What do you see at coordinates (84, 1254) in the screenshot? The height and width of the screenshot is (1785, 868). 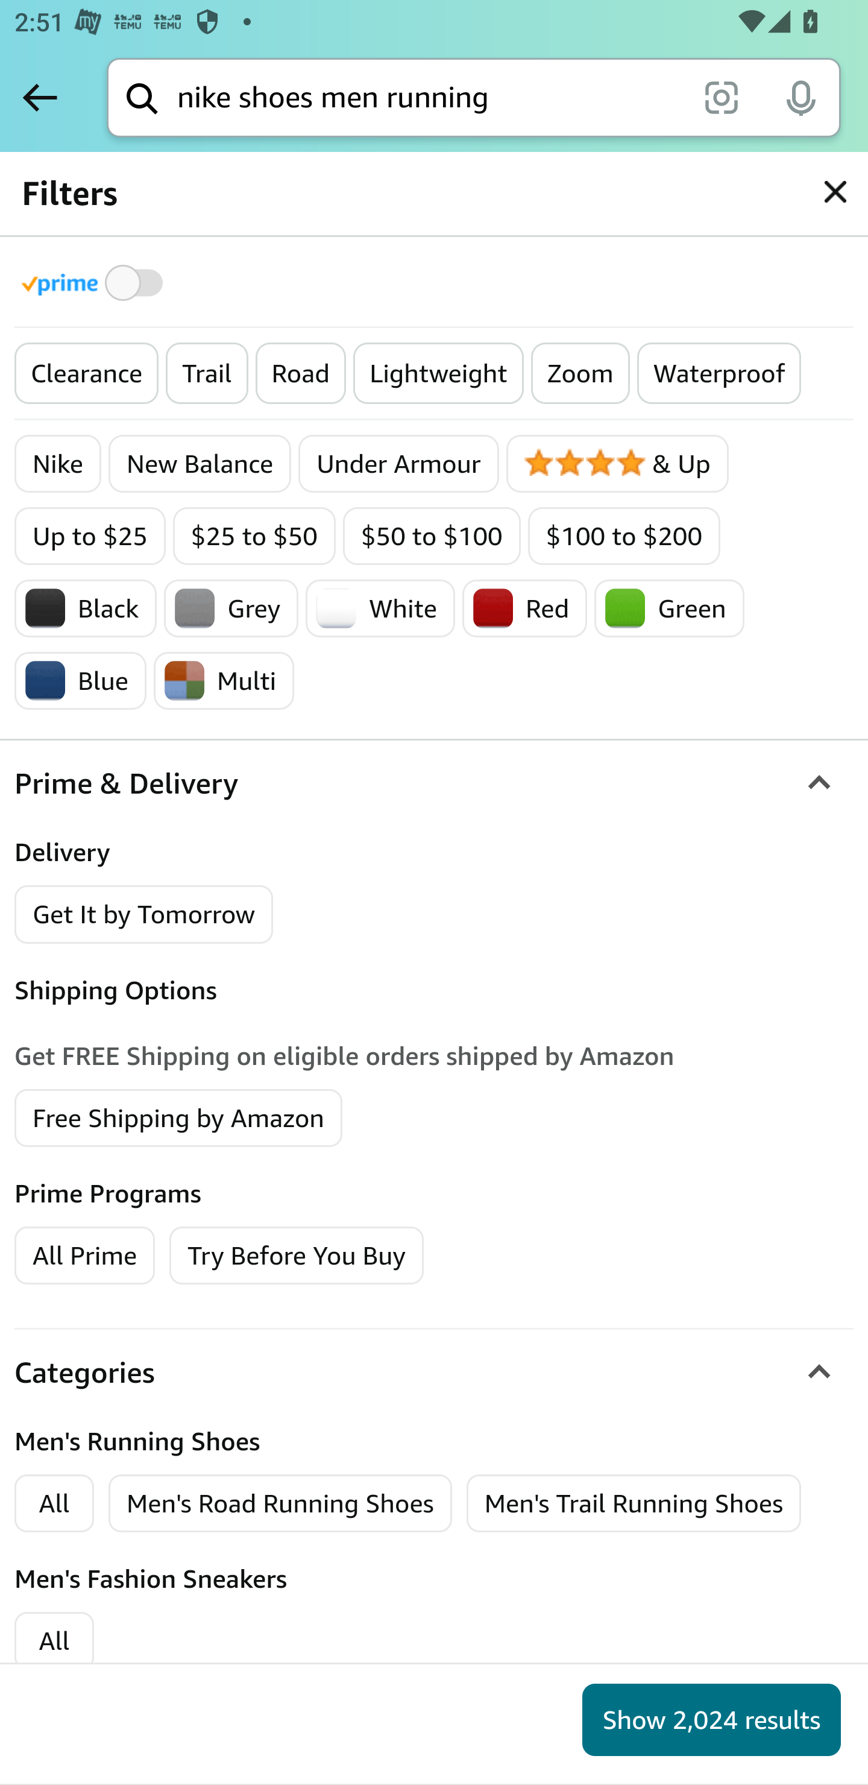 I see `All Prime` at bounding box center [84, 1254].